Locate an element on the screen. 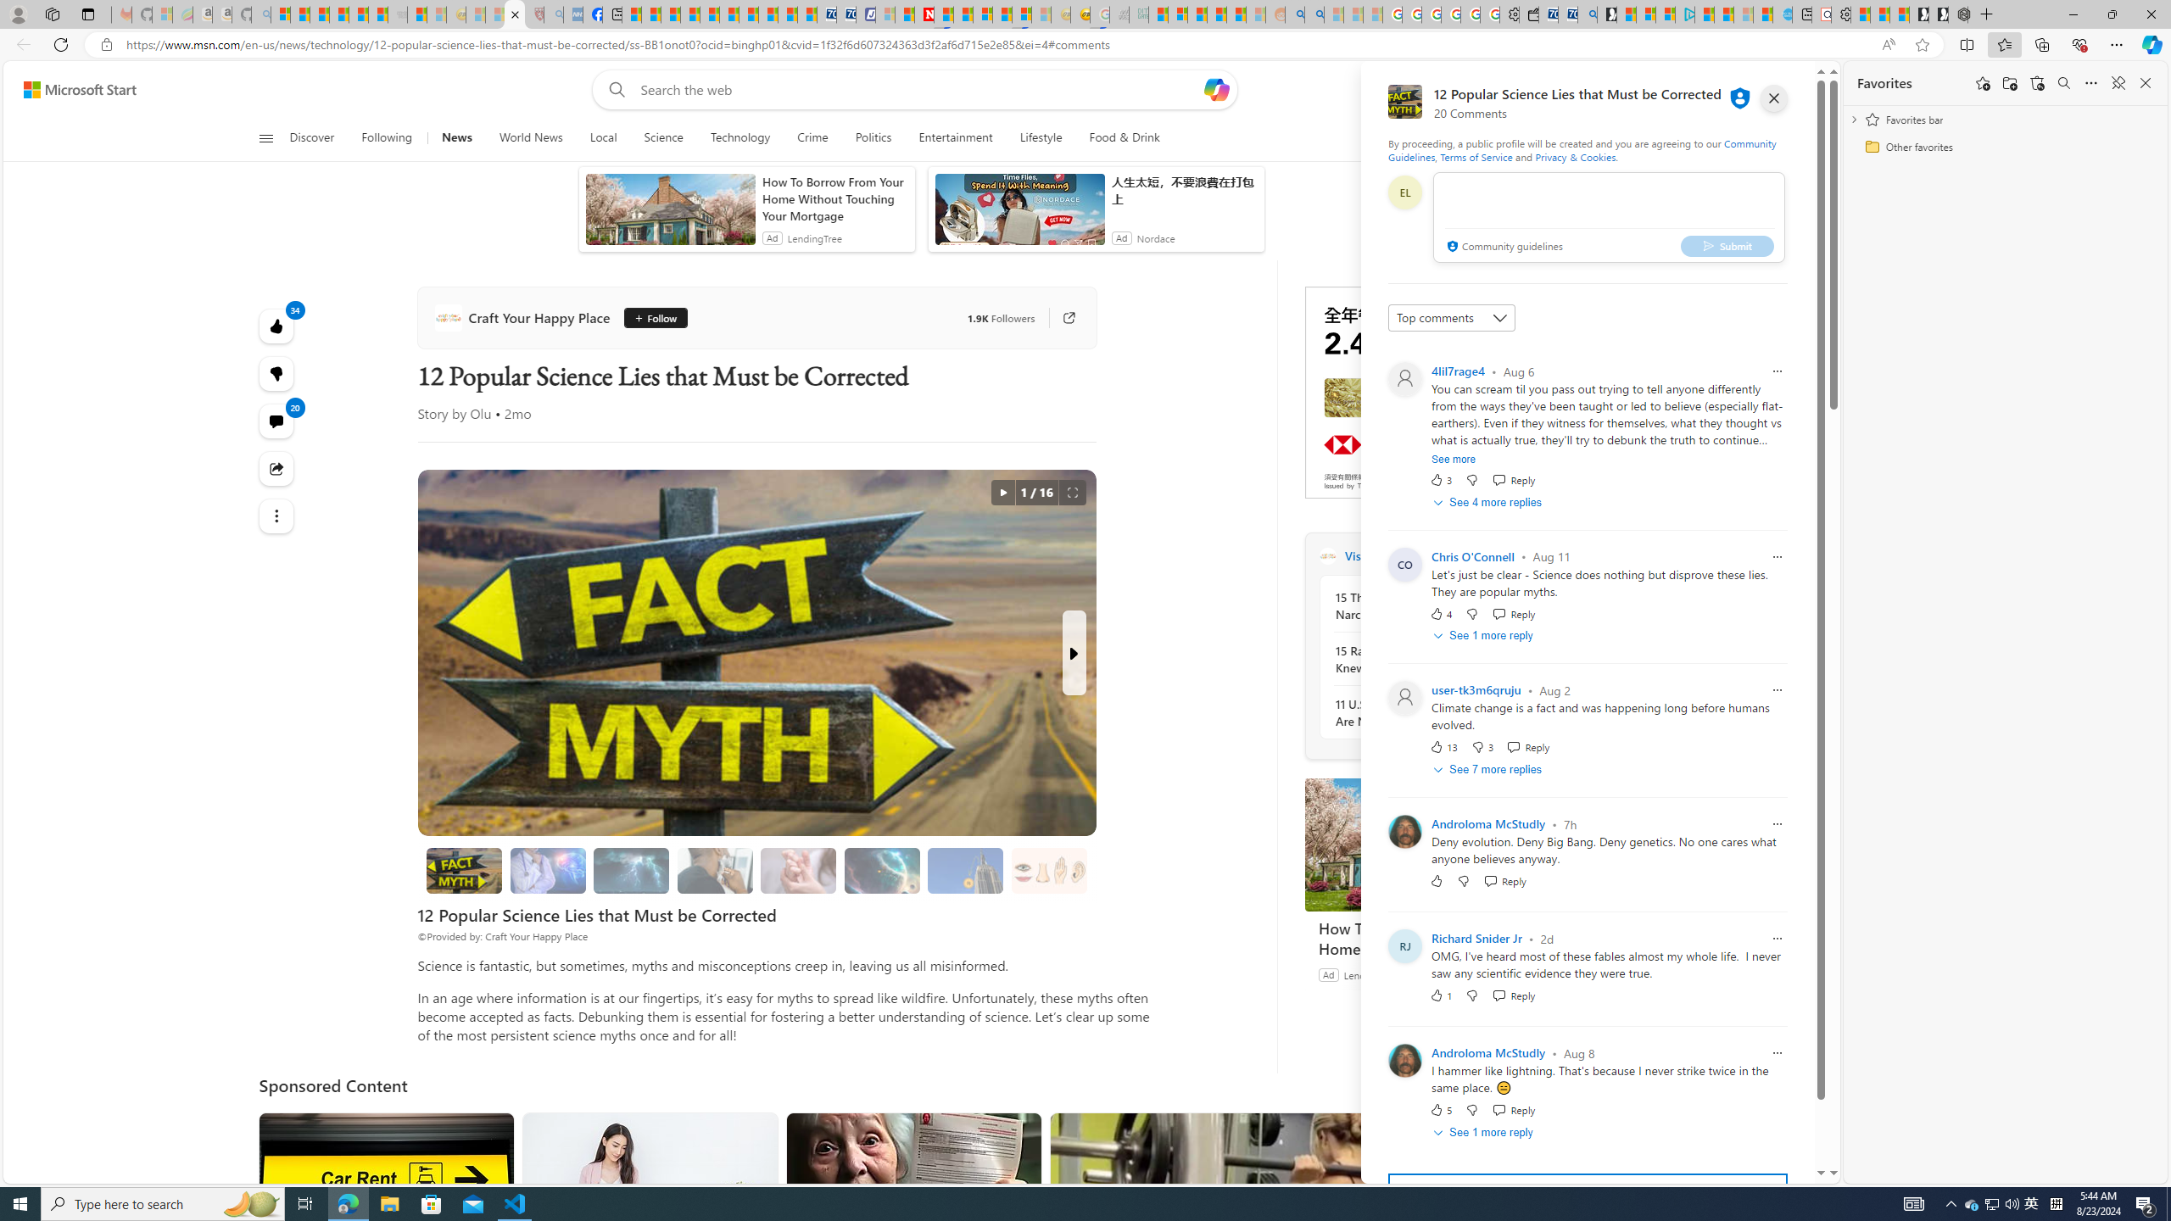 This screenshot has width=2171, height=1221. Lightning Myths is located at coordinates (631, 870).